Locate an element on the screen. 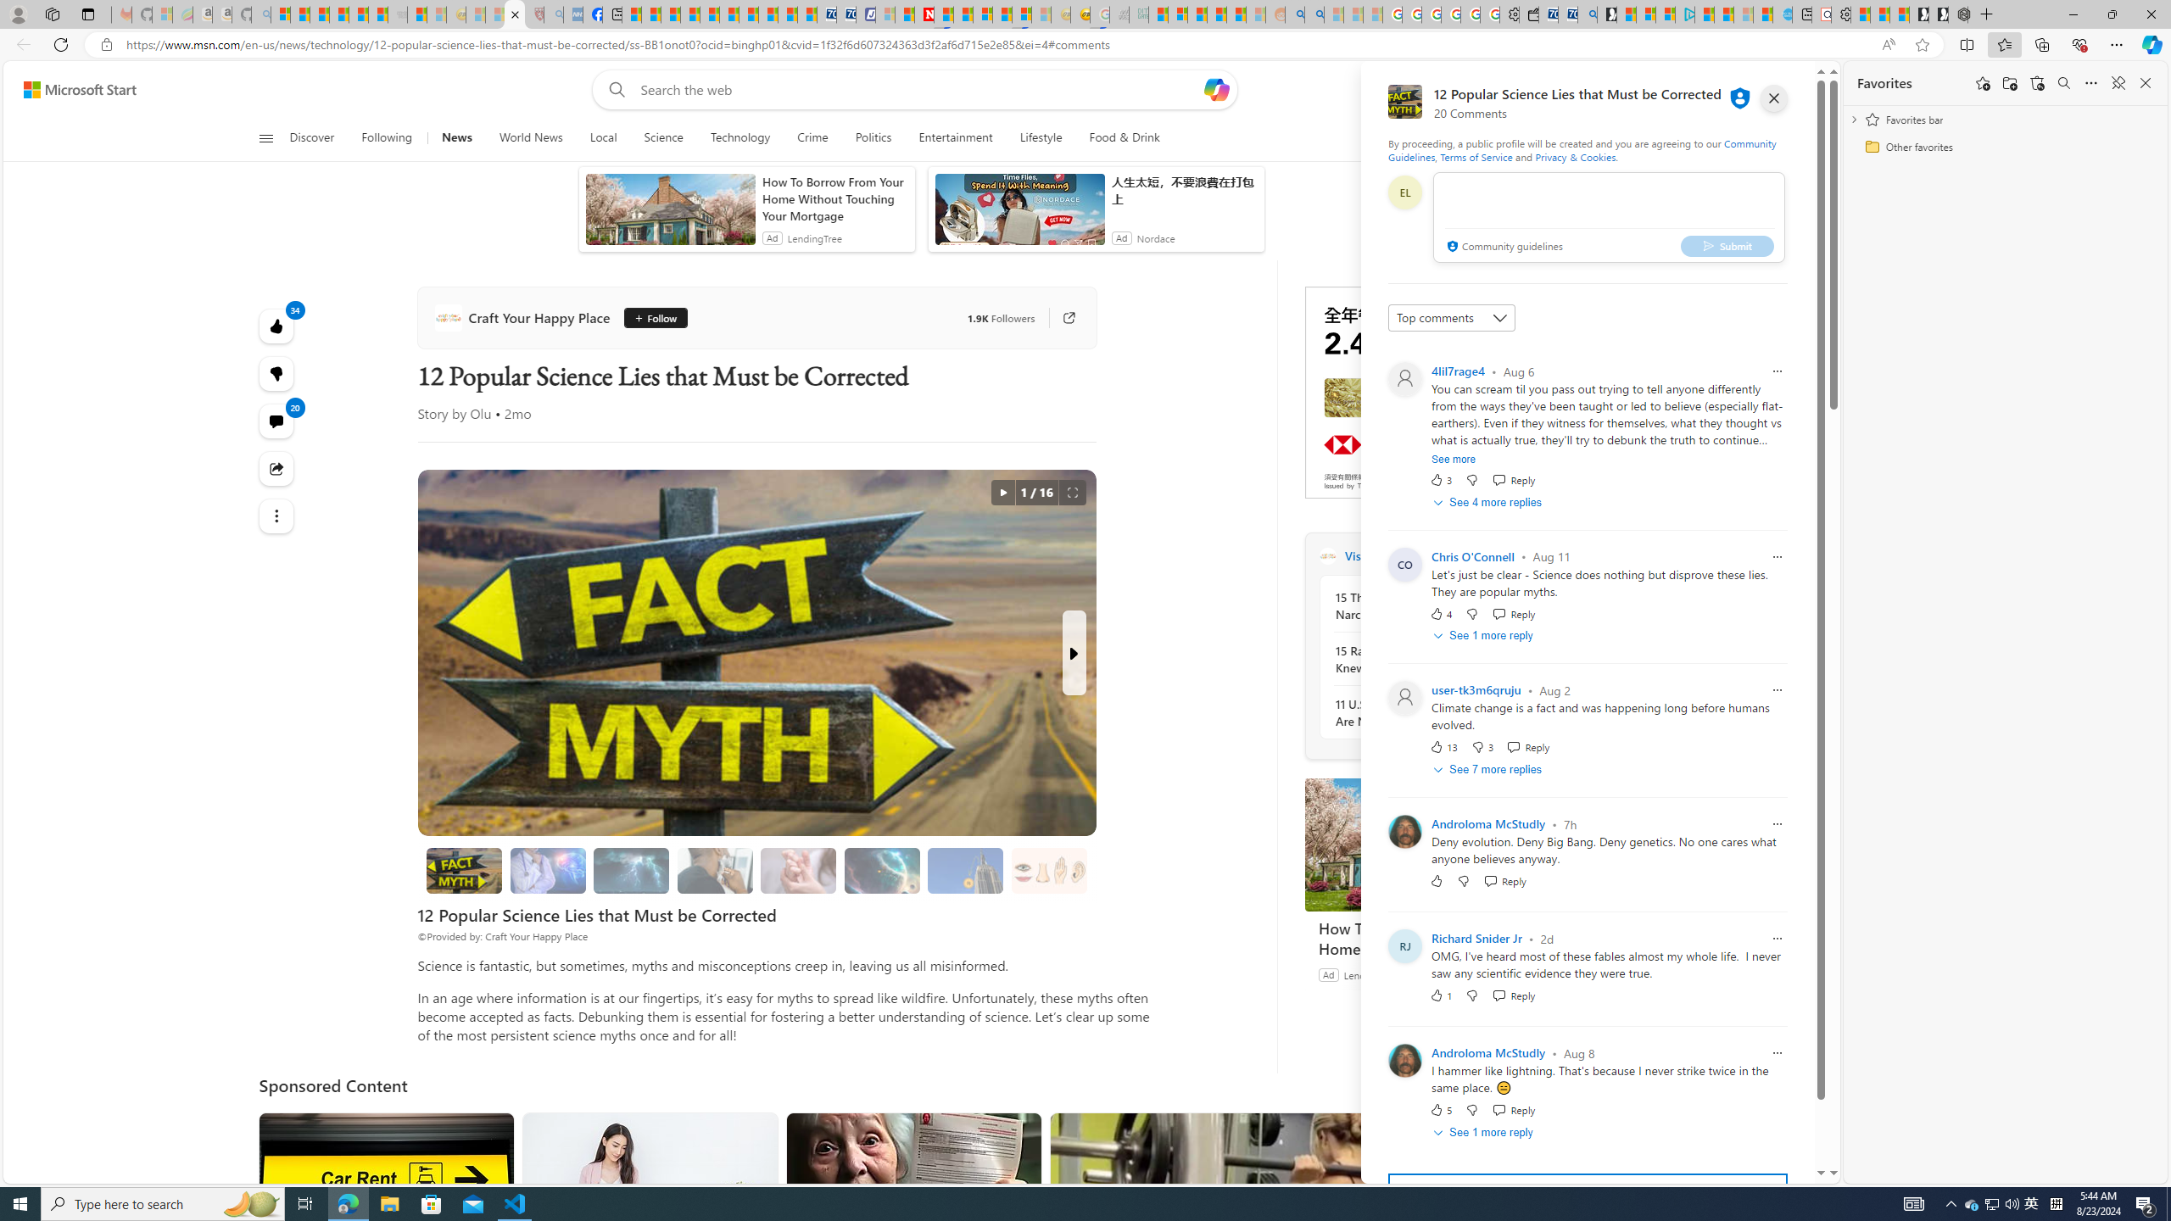 This screenshot has width=2171, height=1221. Lightning Myths is located at coordinates (631, 870).